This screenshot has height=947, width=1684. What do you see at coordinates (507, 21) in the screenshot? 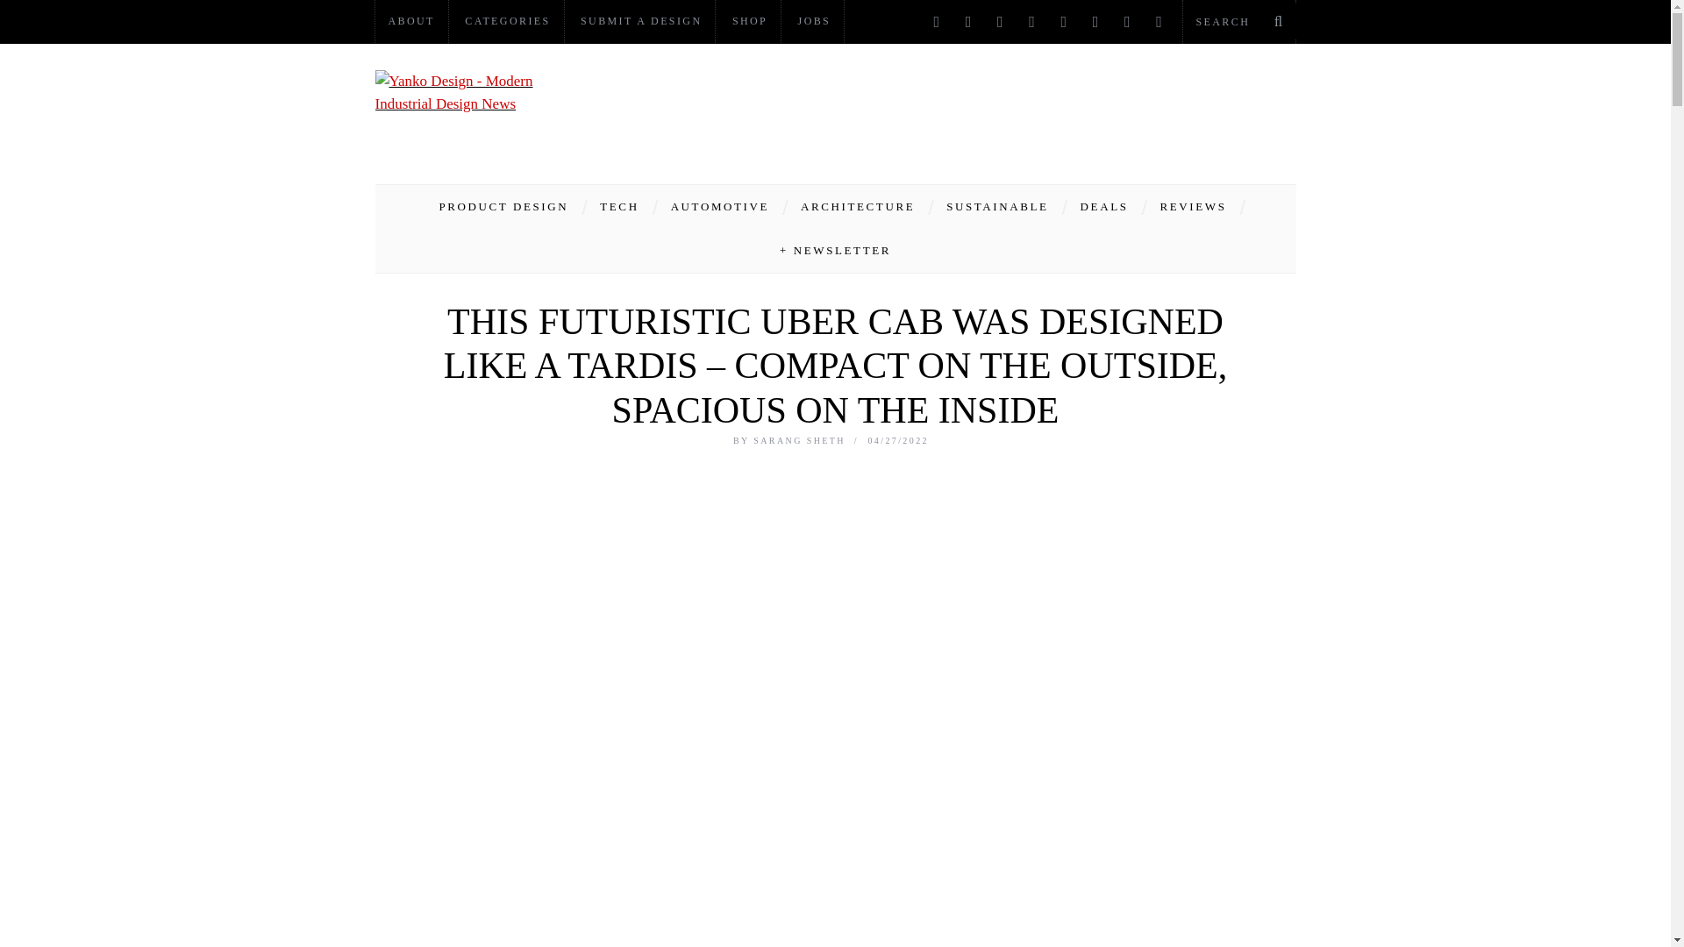
I see `CATEGORIES` at bounding box center [507, 21].